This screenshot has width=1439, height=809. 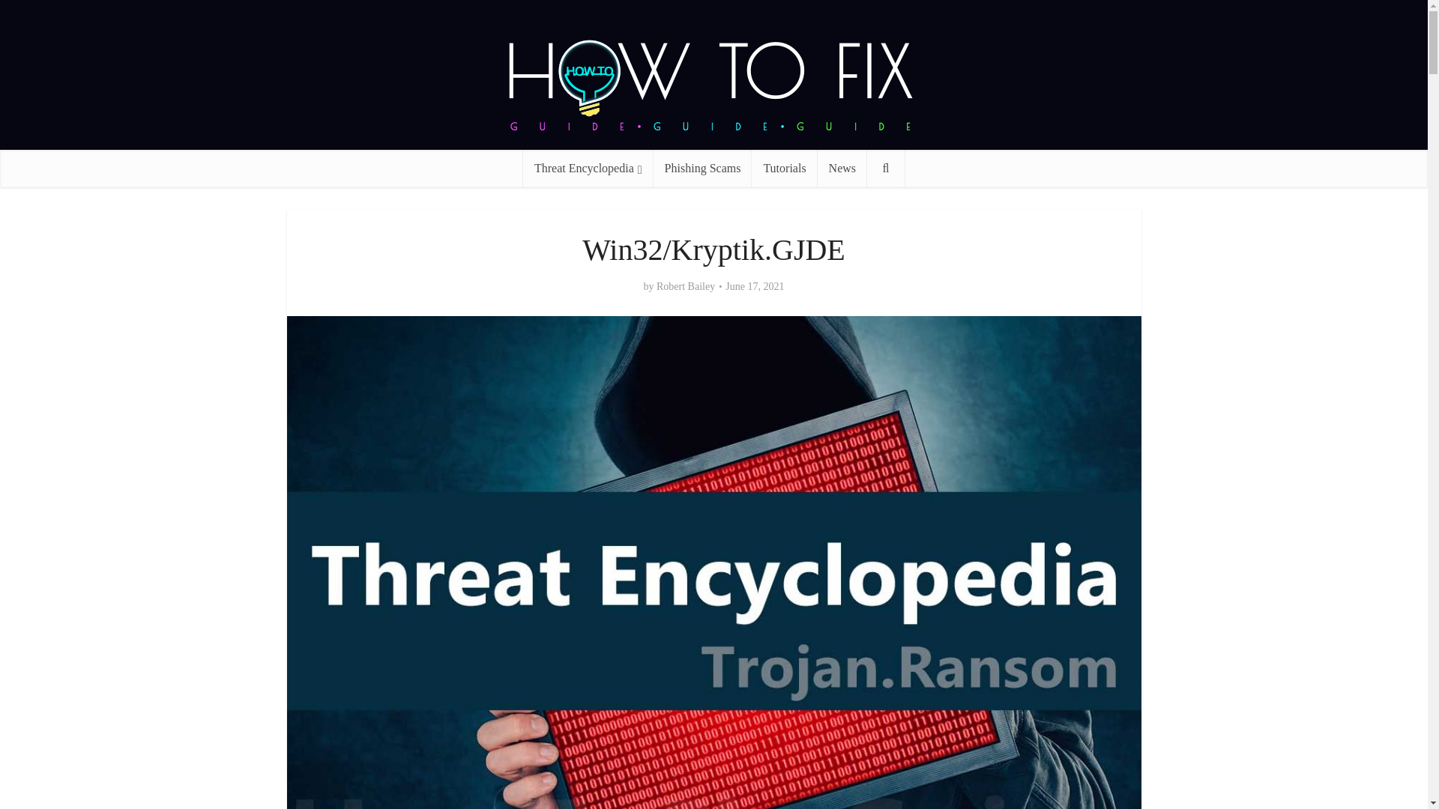 I want to click on Robert Bailey, so click(x=685, y=286).